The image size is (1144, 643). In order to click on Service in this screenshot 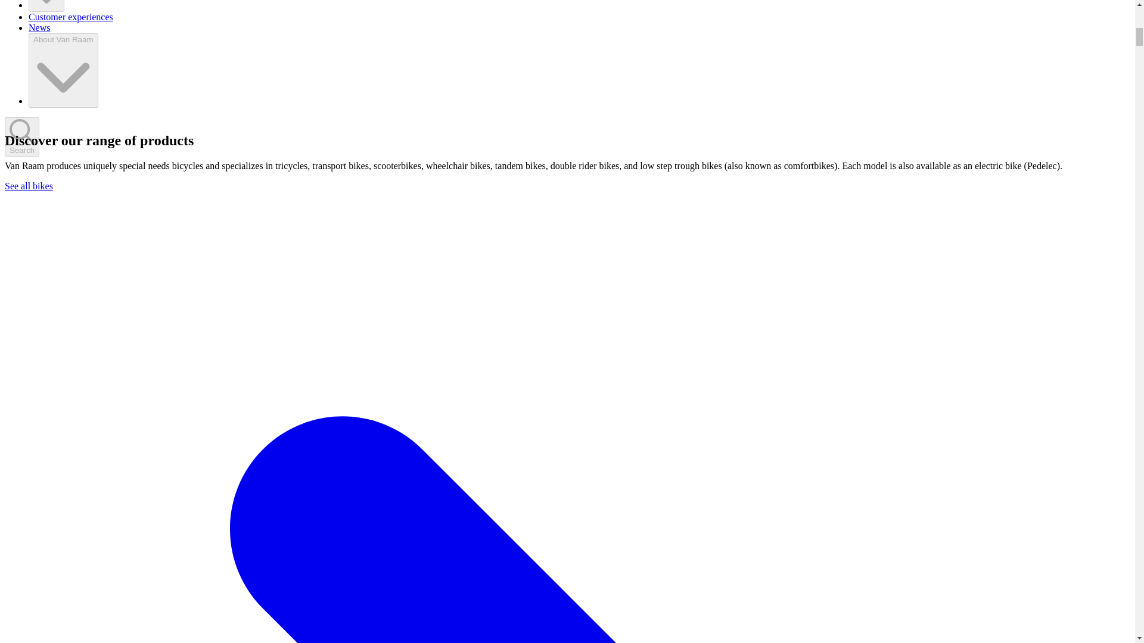, I will do `click(46, 6)`.